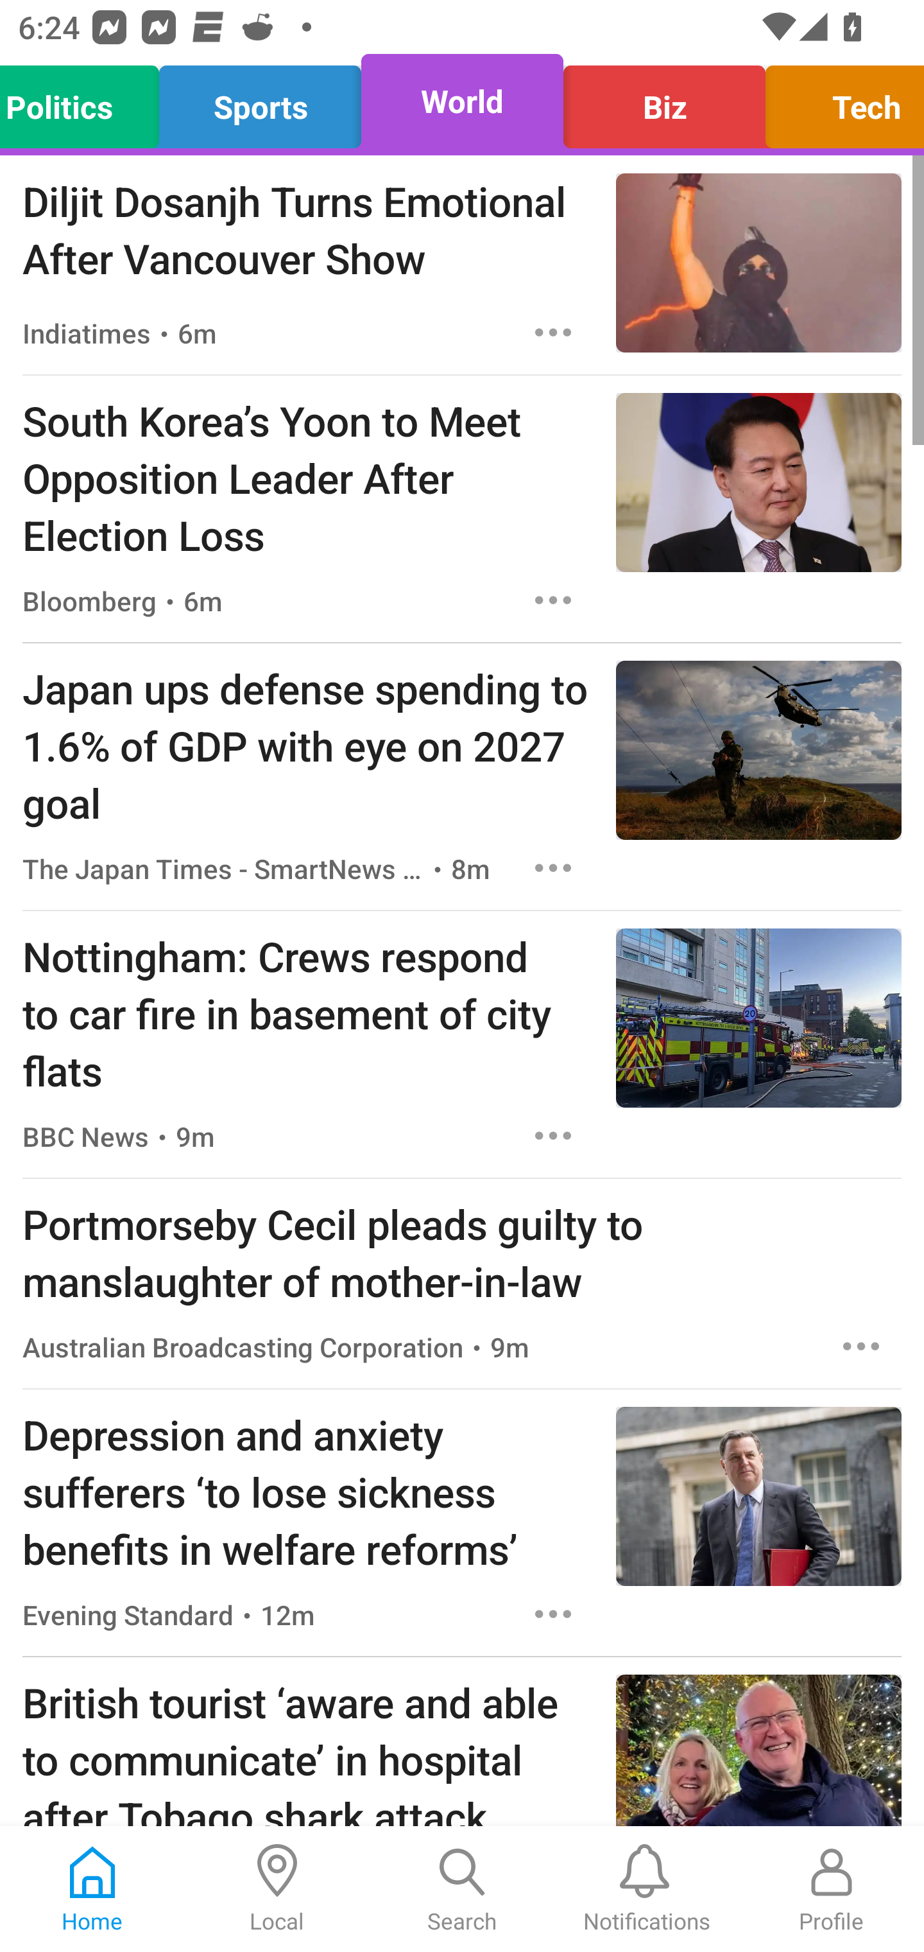 The image size is (924, 1952). I want to click on Options, so click(553, 1614).